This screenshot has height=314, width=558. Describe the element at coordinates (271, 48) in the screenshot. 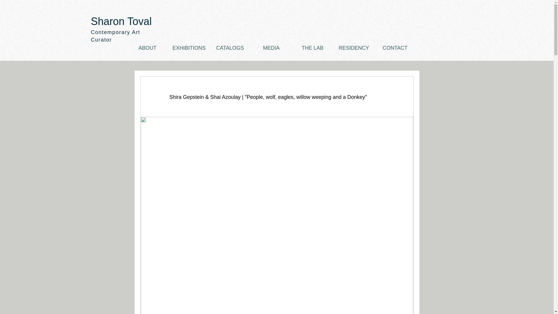

I see `MEDIA` at that location.